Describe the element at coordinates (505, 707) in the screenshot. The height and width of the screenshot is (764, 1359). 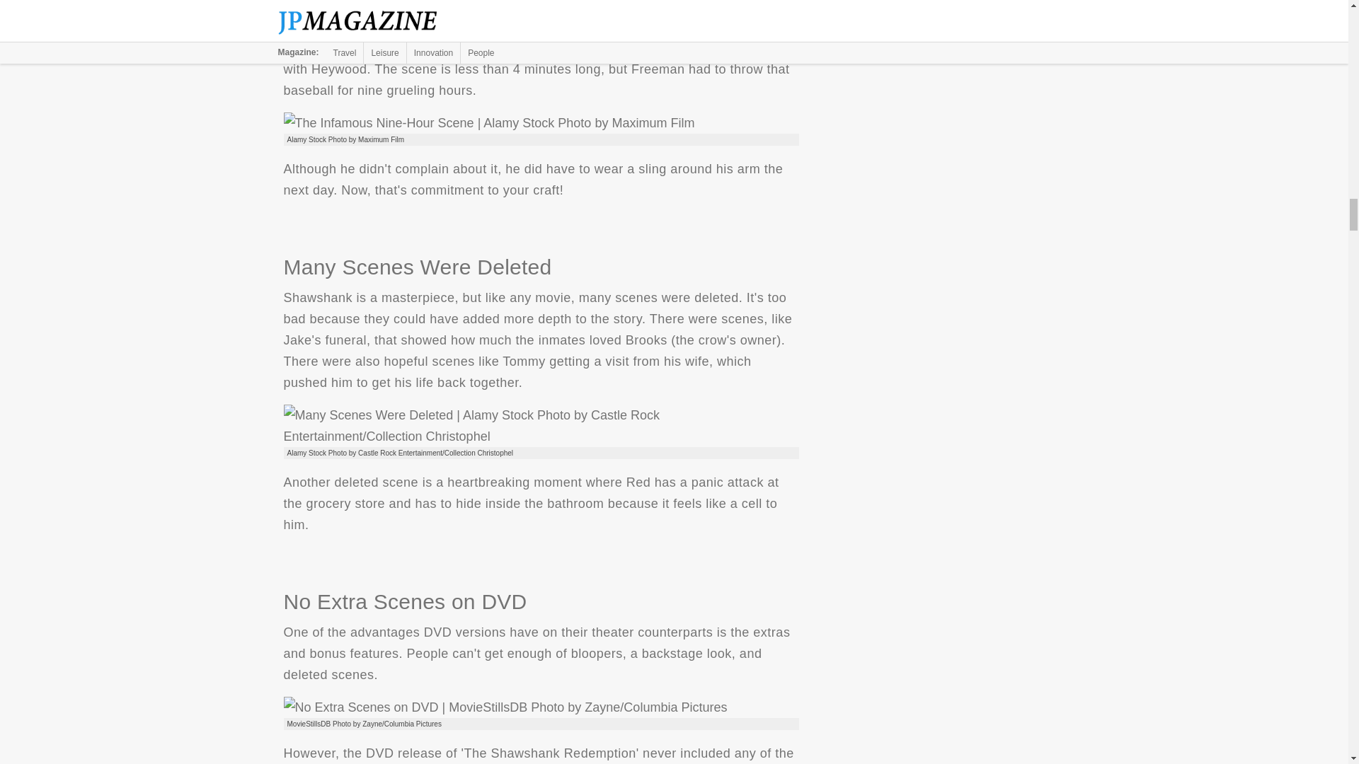
I see `No Extra Scenes on DVD` at that location.